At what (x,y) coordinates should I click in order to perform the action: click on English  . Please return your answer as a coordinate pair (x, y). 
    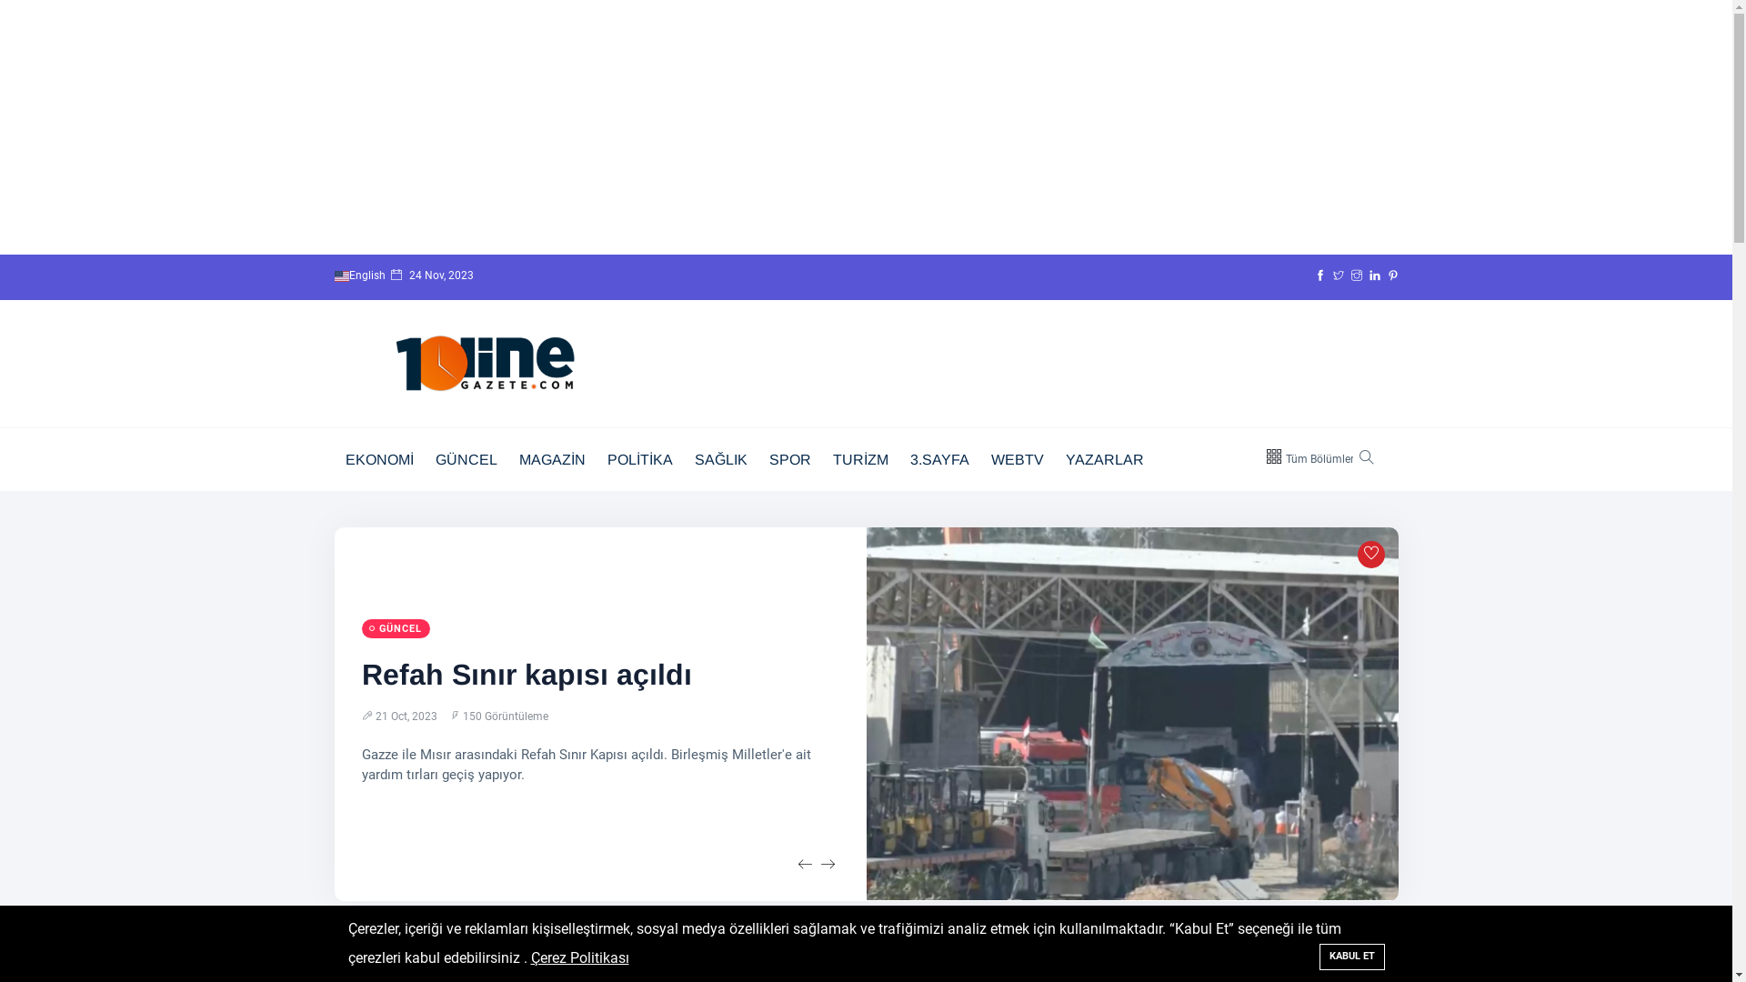
    Looking at the image, I should click on (363, 276).